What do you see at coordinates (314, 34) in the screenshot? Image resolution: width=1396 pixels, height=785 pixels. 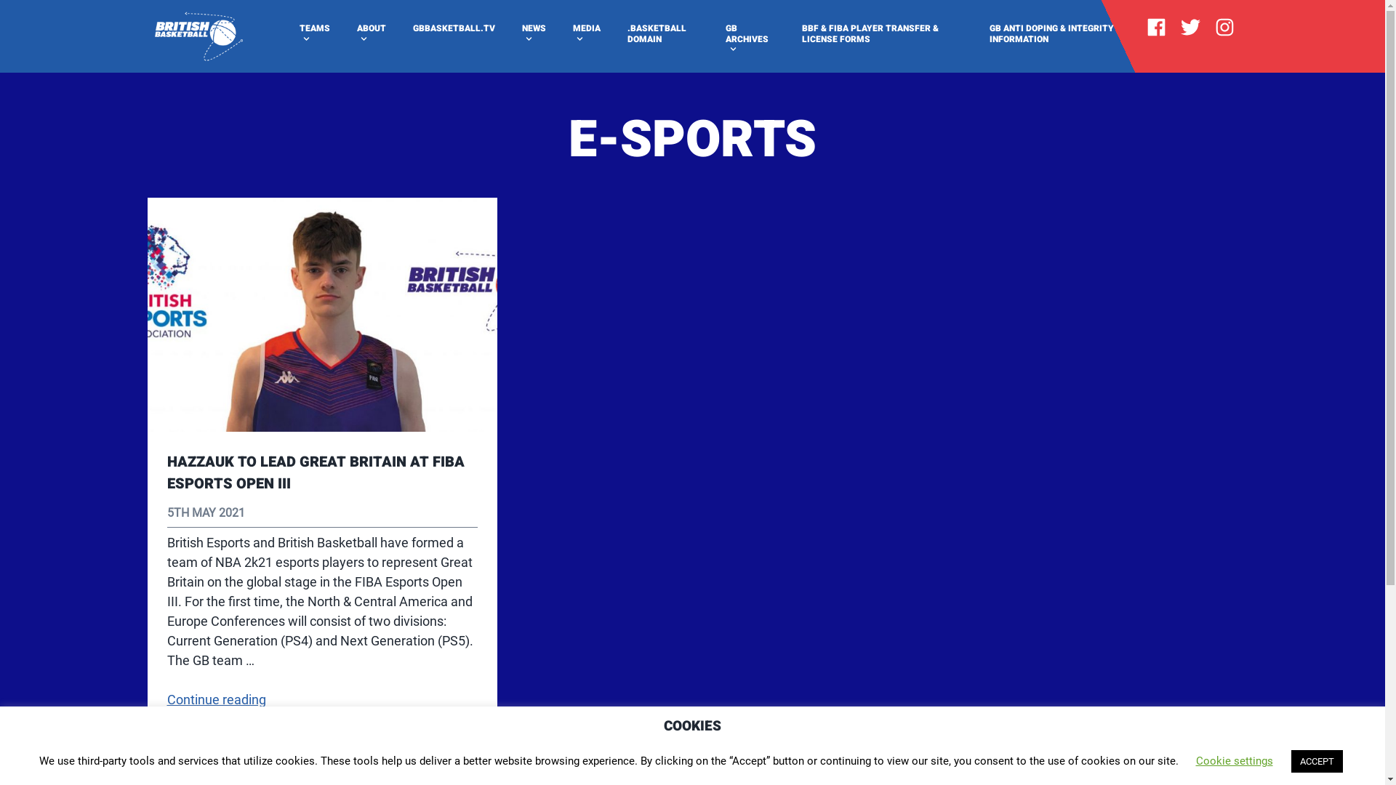 I see `TEAMS` at bounding box center [314, 34].